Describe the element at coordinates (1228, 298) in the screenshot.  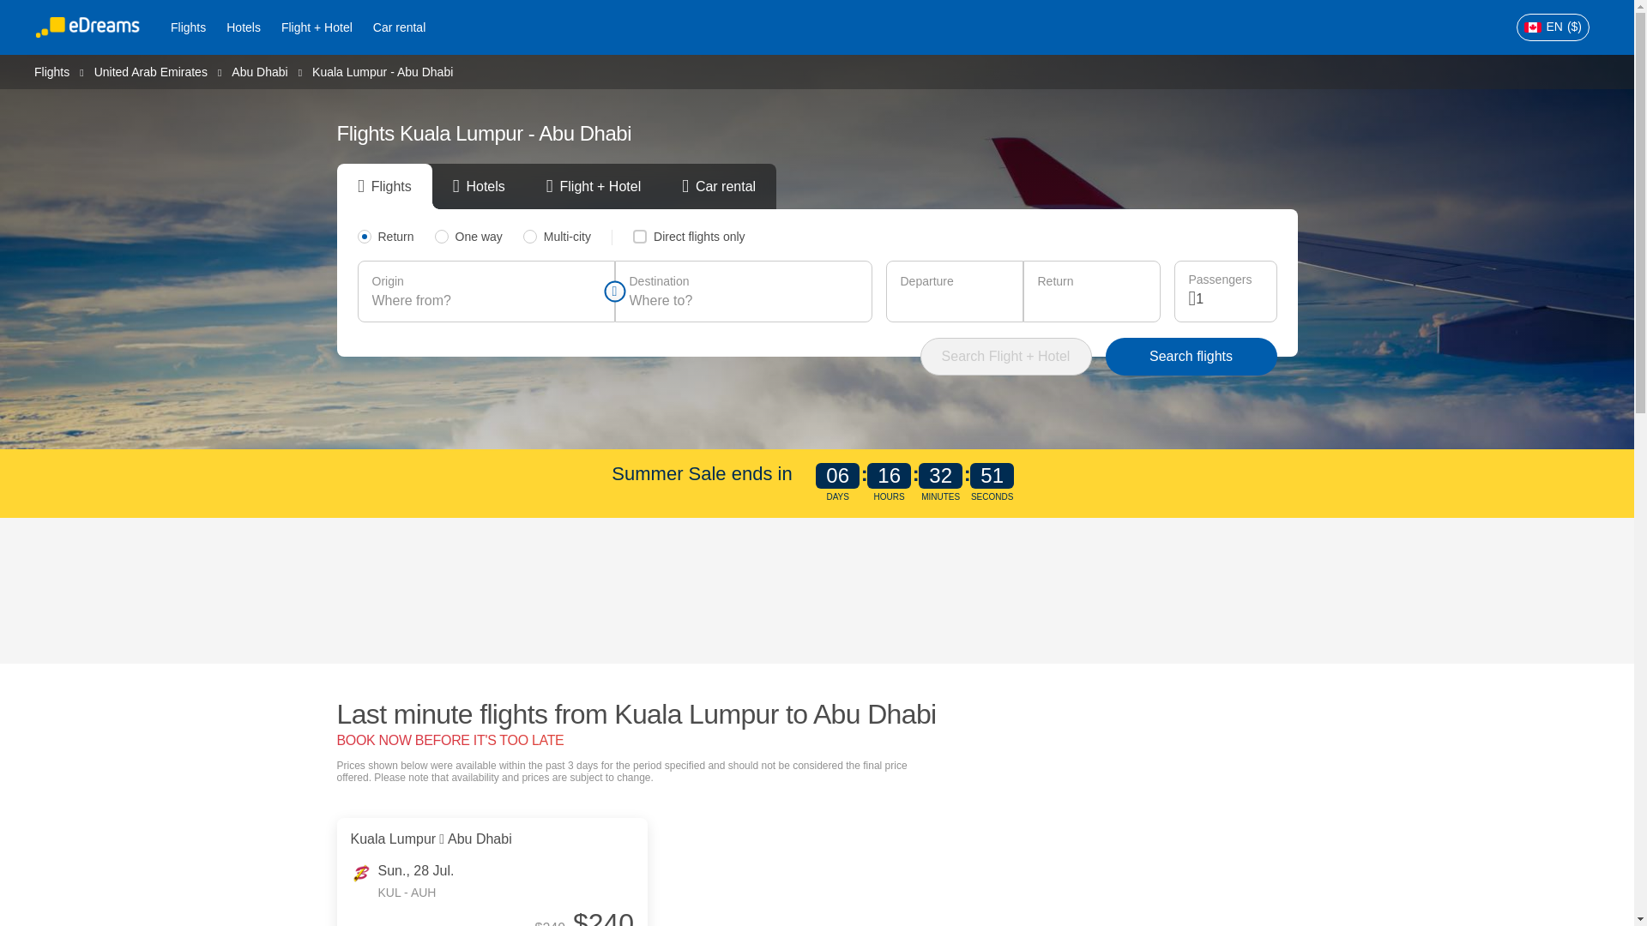
I see `1` at that location.